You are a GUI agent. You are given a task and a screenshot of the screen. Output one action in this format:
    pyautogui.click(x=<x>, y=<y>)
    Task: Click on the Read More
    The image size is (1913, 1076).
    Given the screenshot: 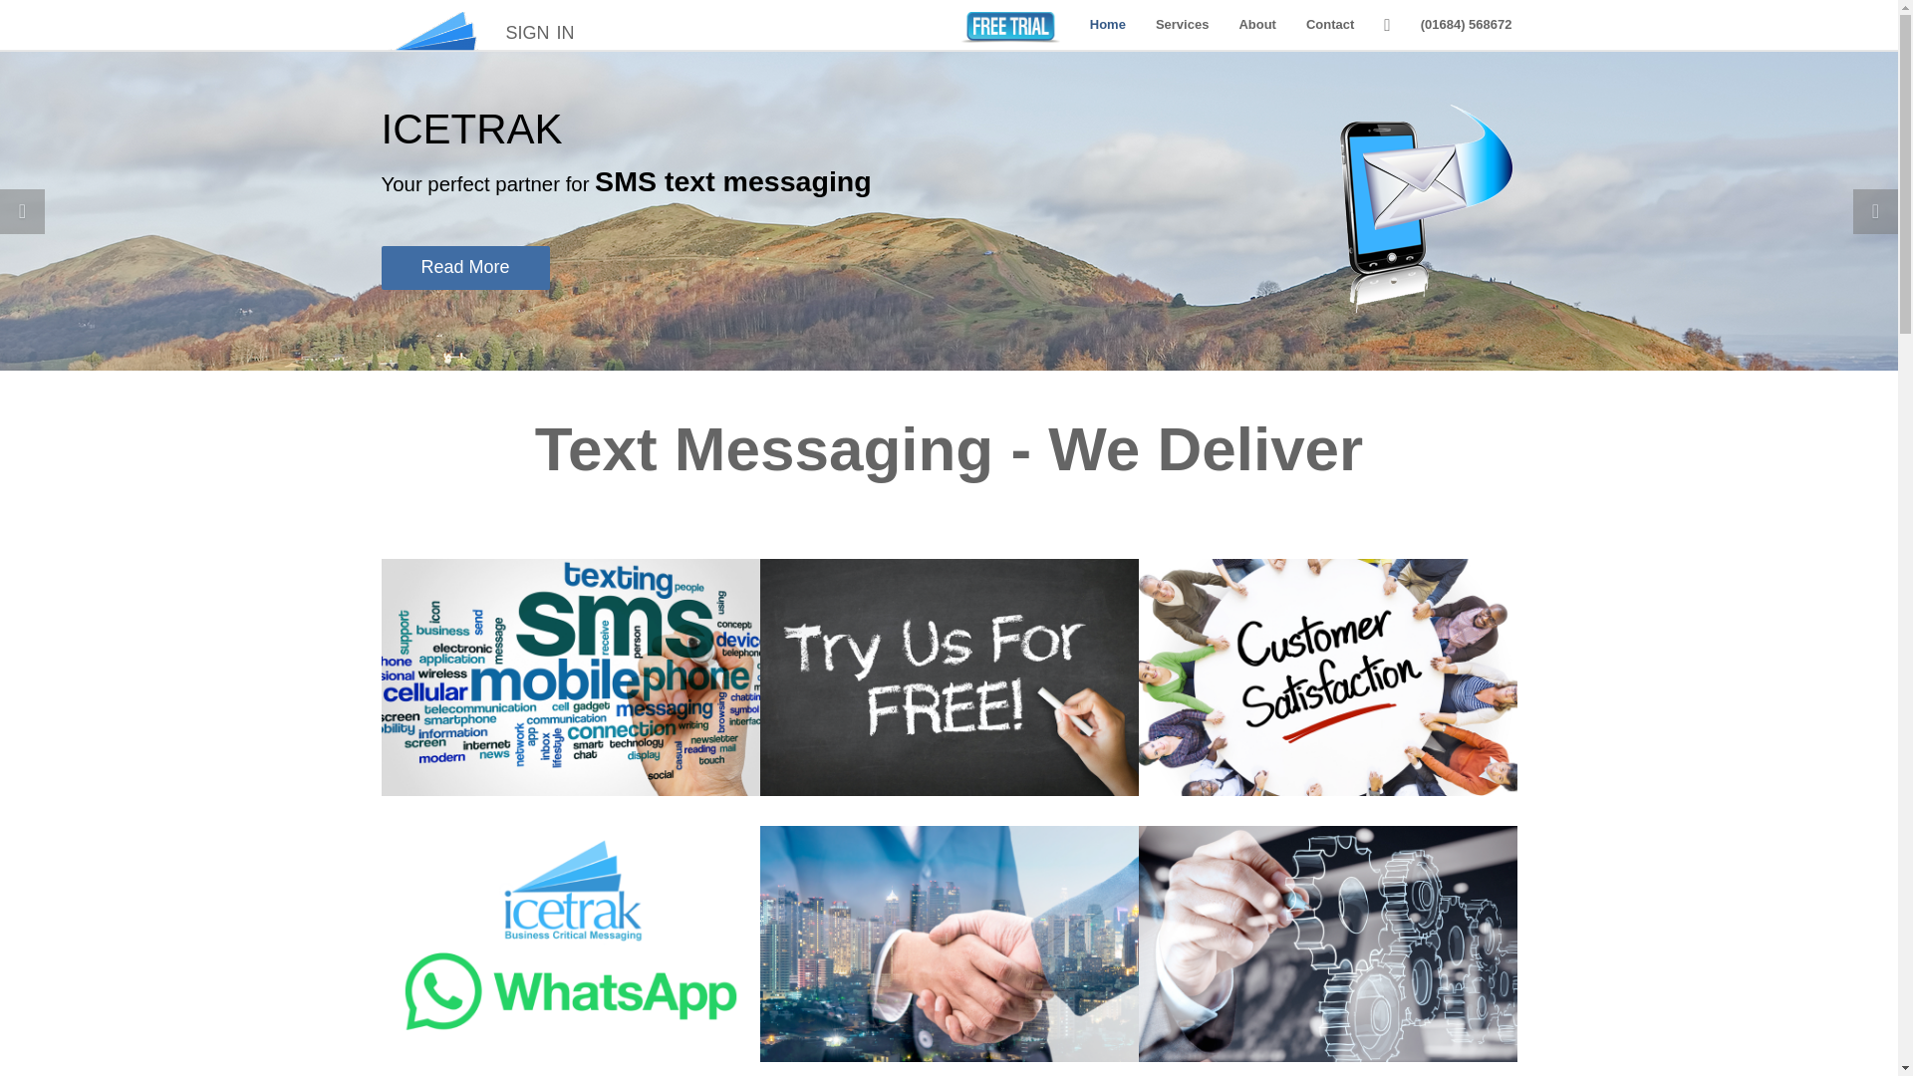 What is the action you would take?
    pyautogui.click(x=464, y=267)
    